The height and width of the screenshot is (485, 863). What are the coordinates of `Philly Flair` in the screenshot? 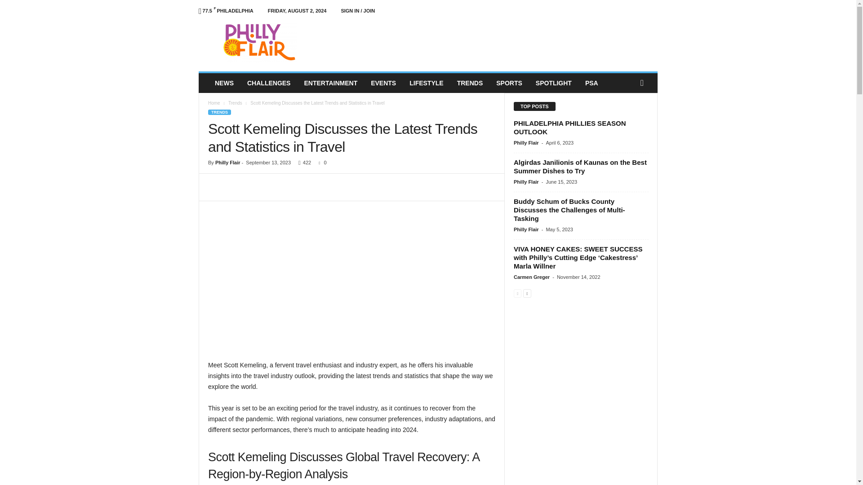 It's located at (260, 42).